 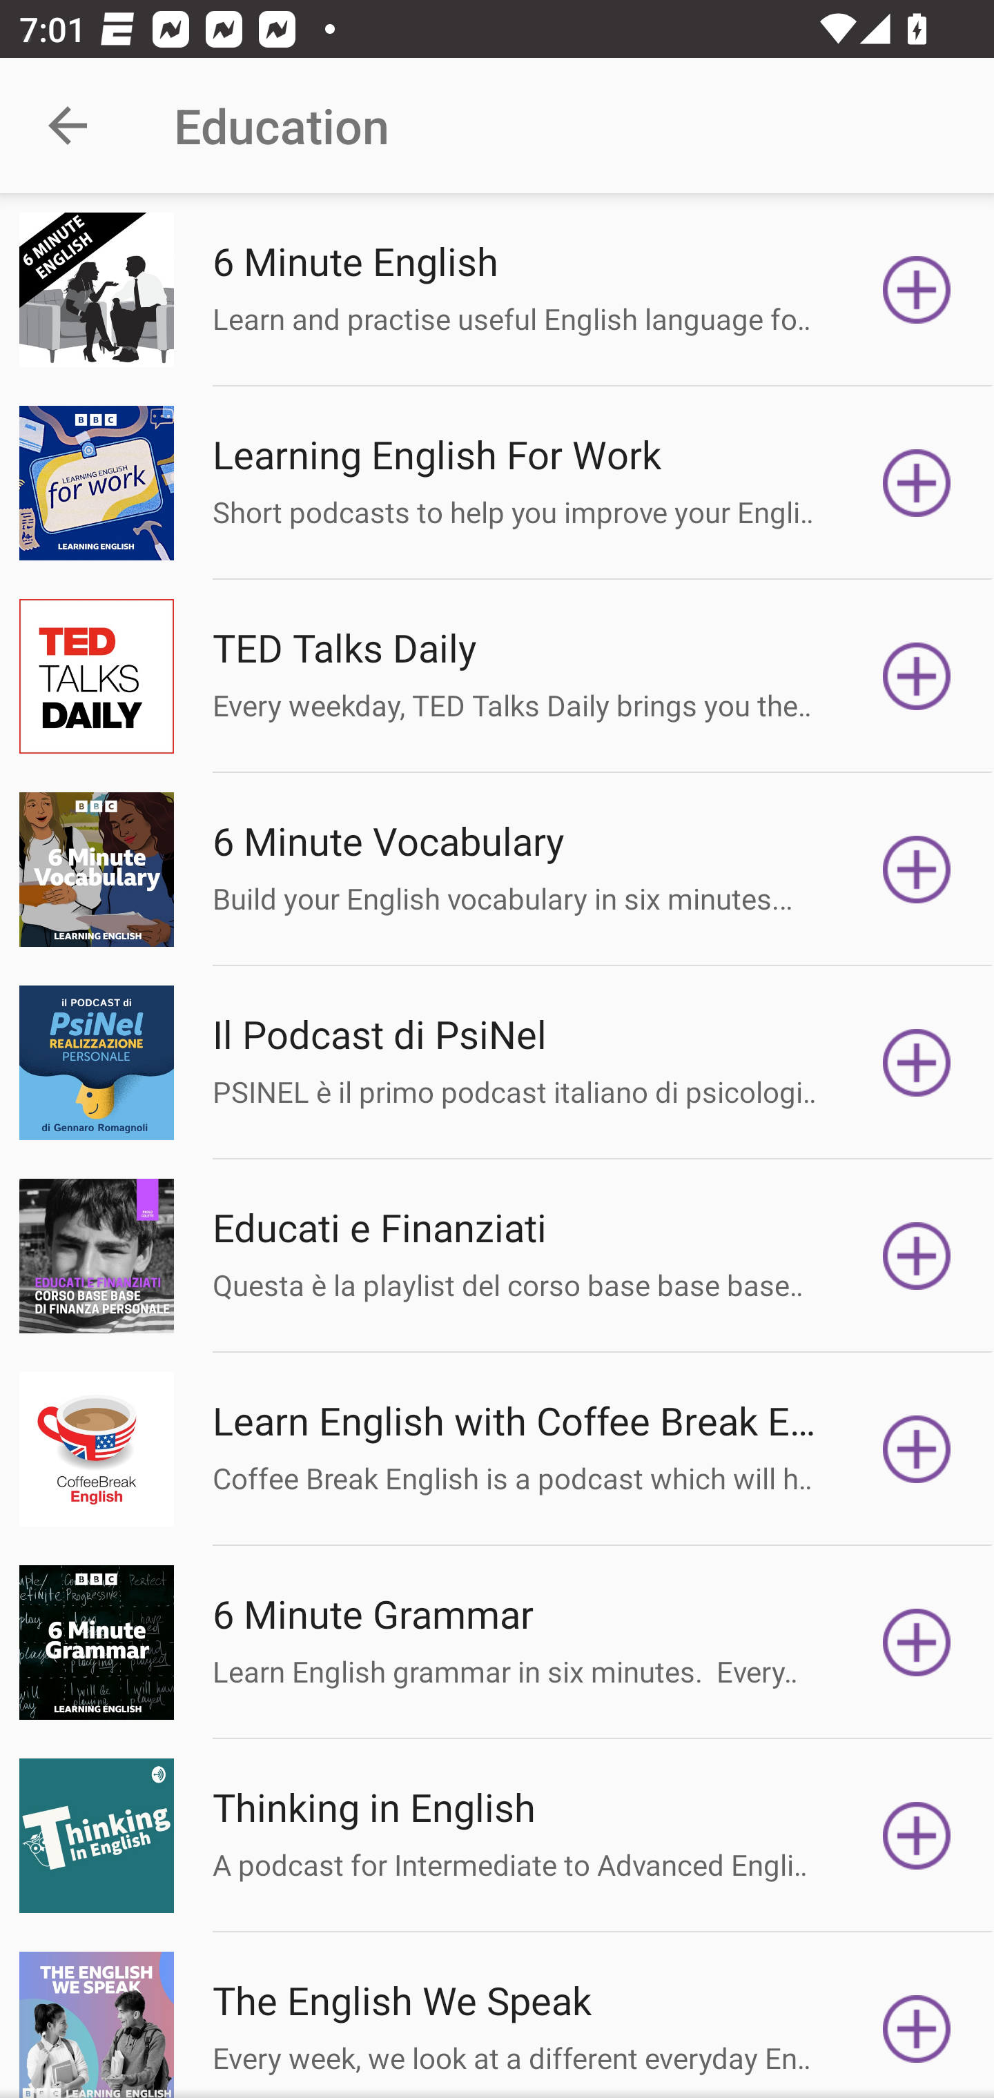 What do you see at coordinates (917, 1062) in the screenshot?
I see `Subscribe` at bounding box center [917, 1062].